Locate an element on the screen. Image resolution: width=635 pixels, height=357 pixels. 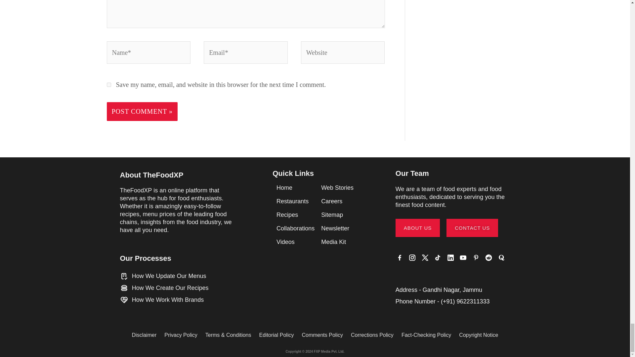
yes is located at coordinates (108, 85).